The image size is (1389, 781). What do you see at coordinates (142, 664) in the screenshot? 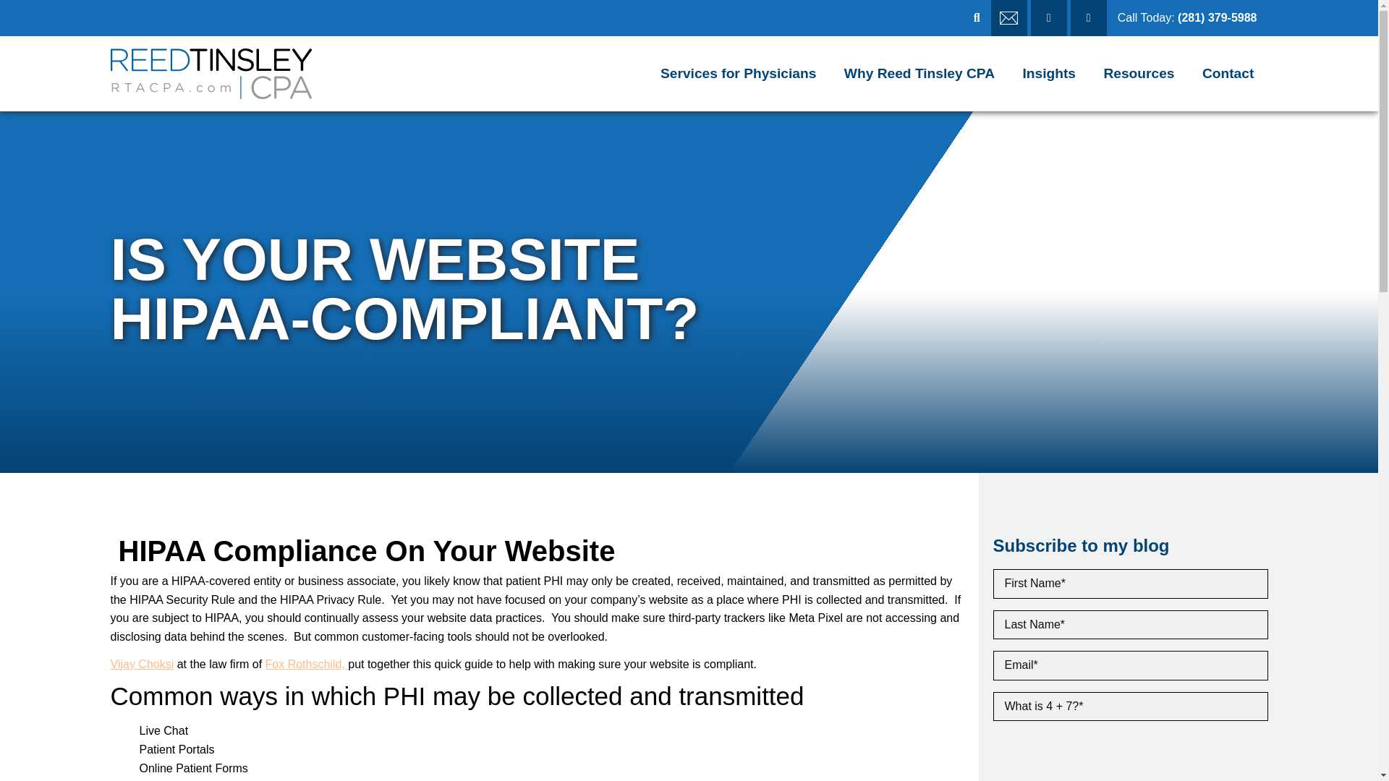
I see `Vijay Choksi` at bounding box center [142, 664].